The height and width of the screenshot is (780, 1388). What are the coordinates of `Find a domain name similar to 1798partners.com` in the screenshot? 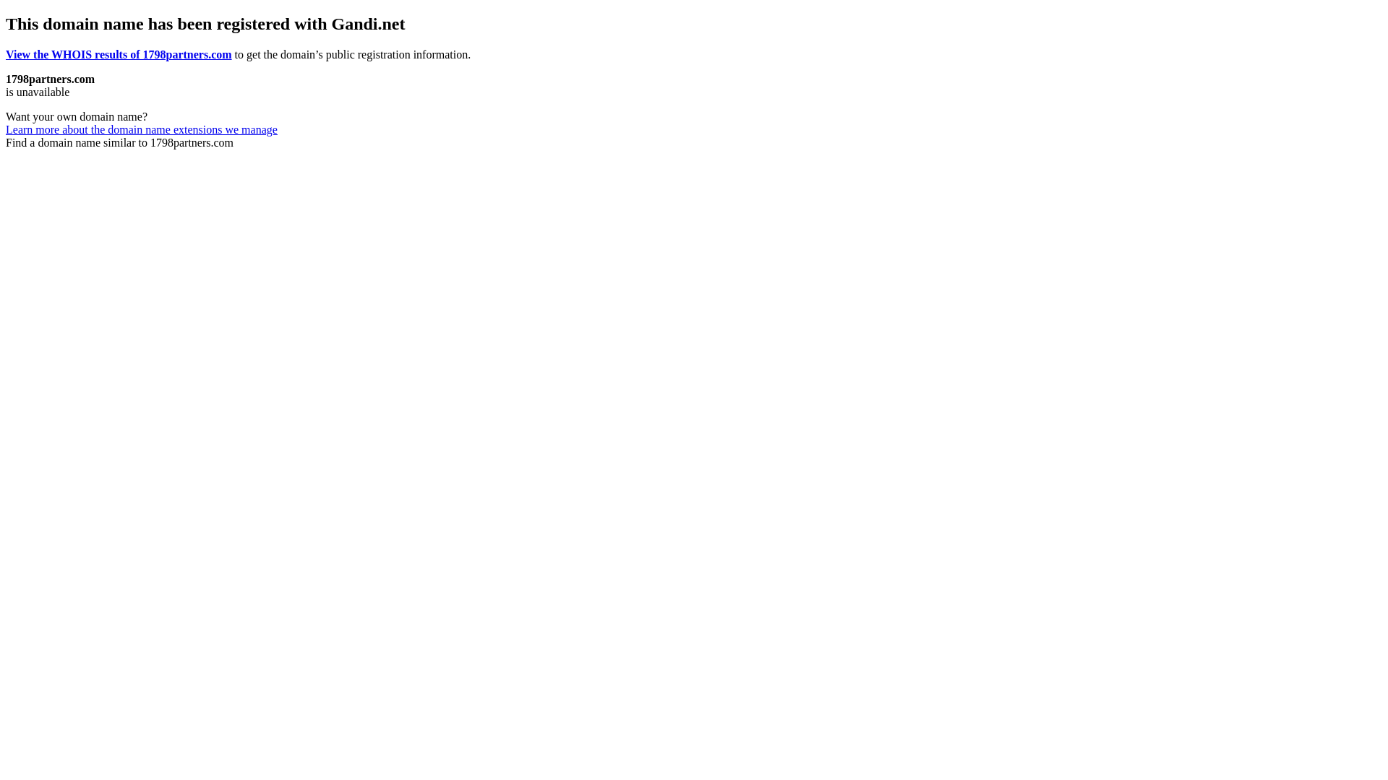 It's located at (120, 143).